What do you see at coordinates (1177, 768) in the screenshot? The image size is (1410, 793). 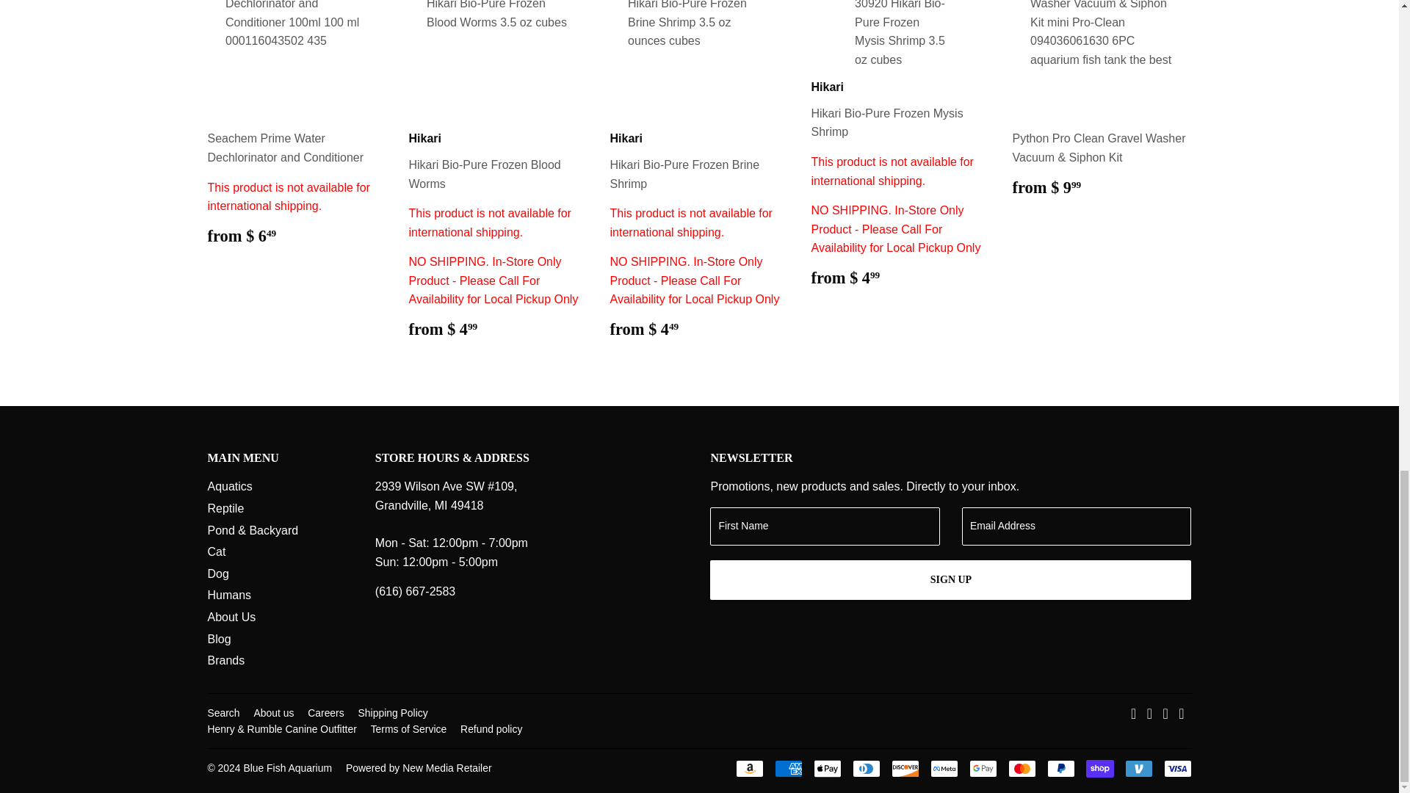 I see `Visa` at bounding box center [1177, 768].